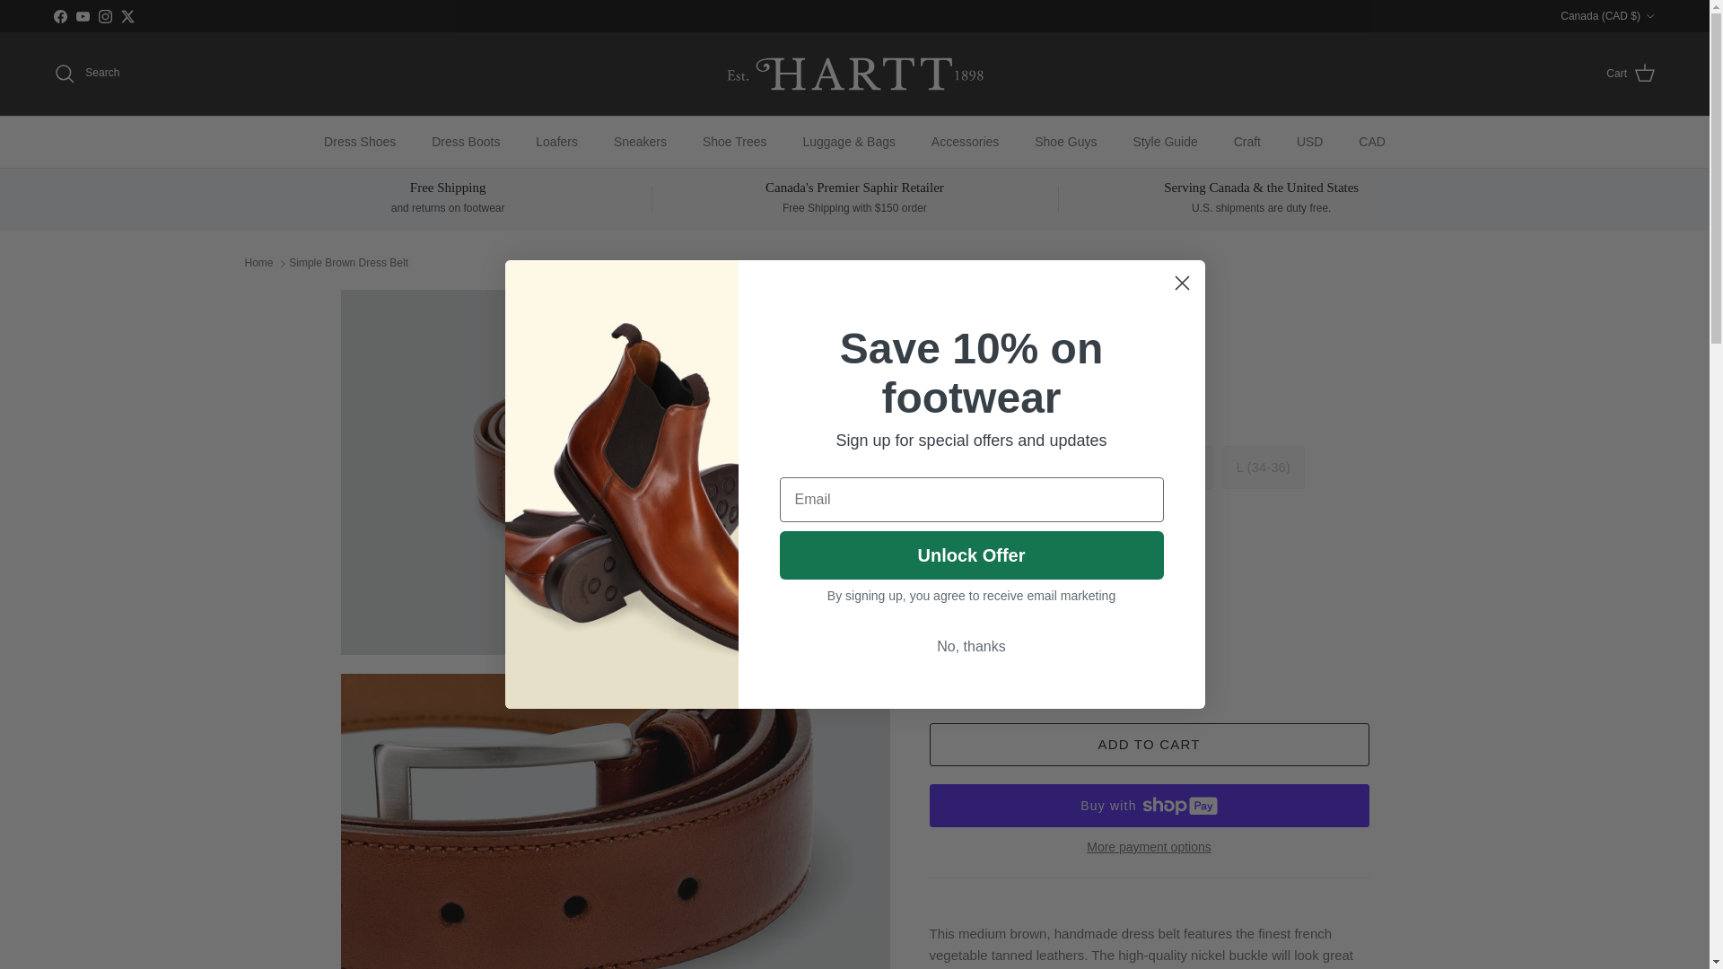  I want to click on Sold out, so click(1263, 467).